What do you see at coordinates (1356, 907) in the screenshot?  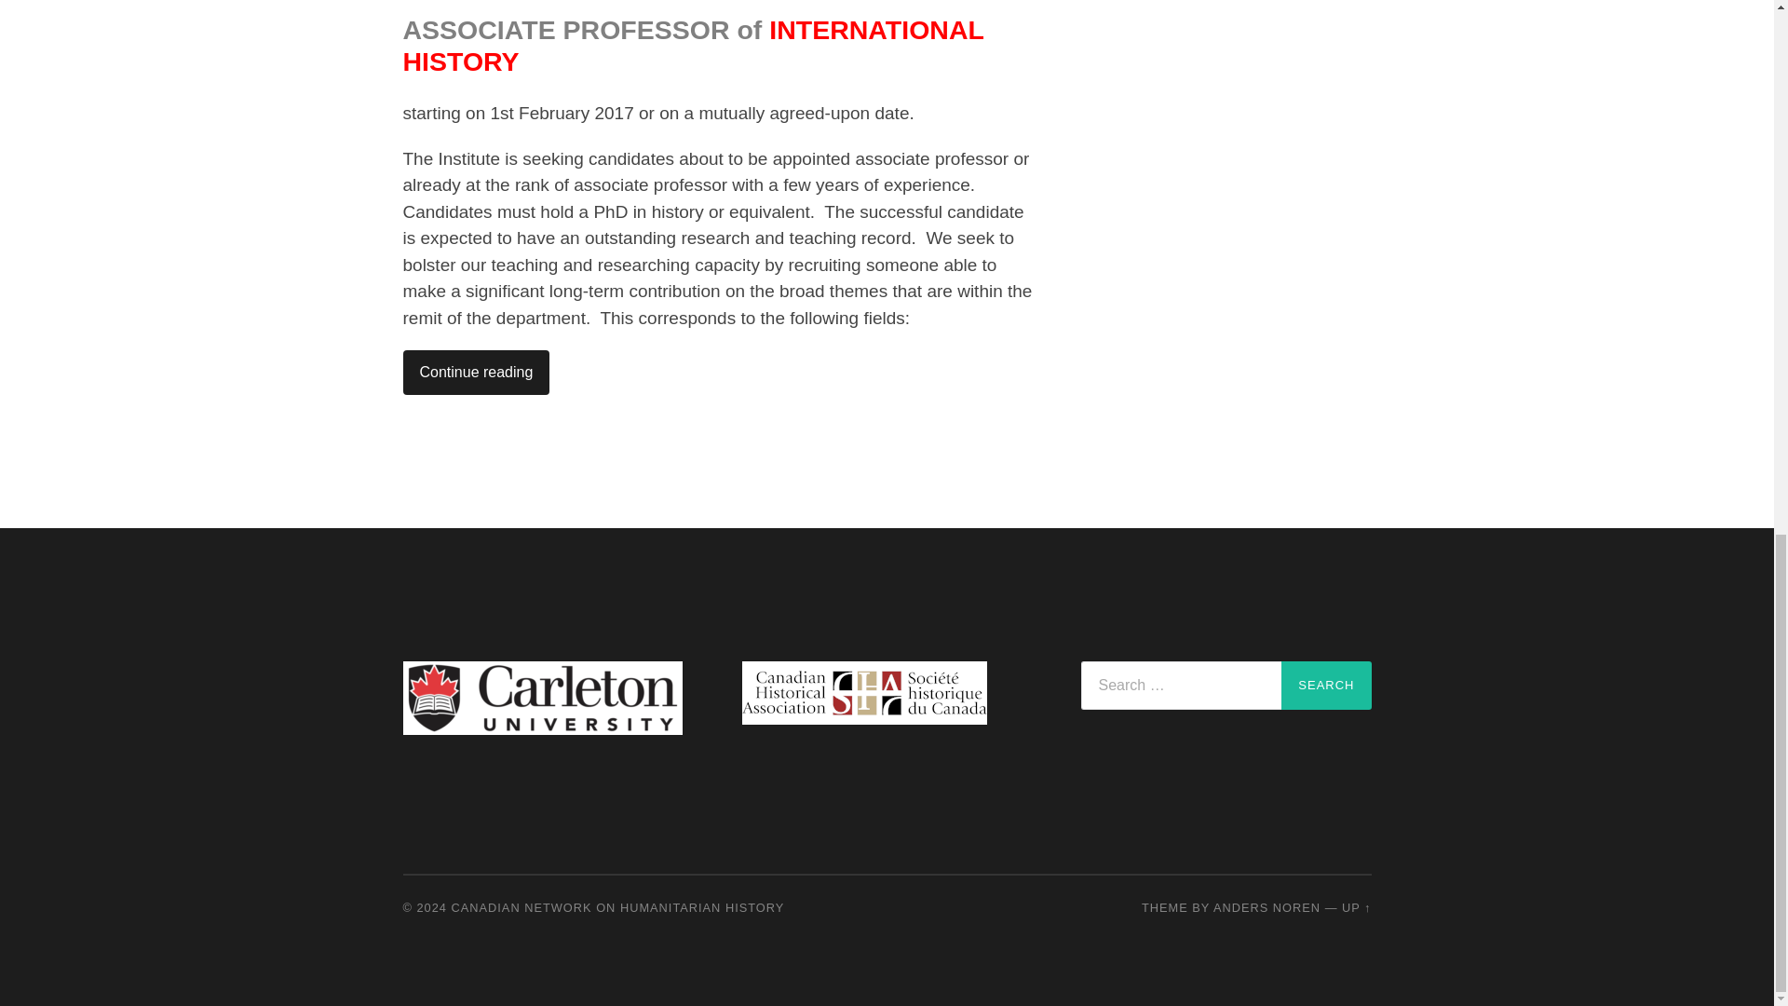 I see `To the top` at bounding box center [1356, 907].